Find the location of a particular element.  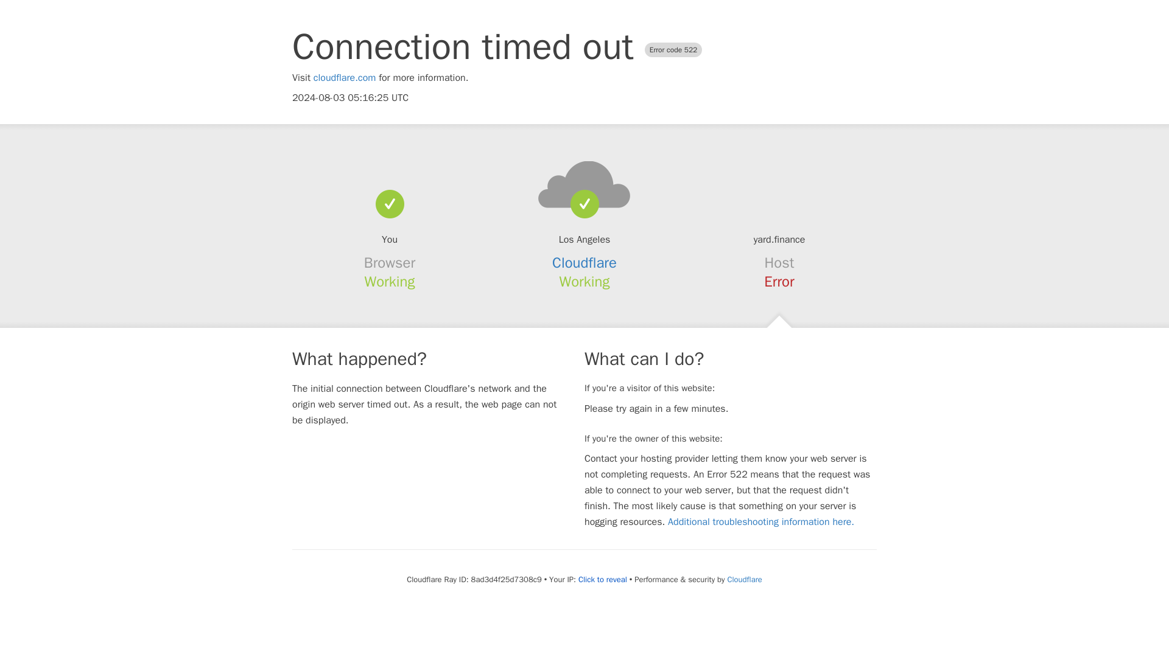

Cloudflare is located at coordinates (584, 263).